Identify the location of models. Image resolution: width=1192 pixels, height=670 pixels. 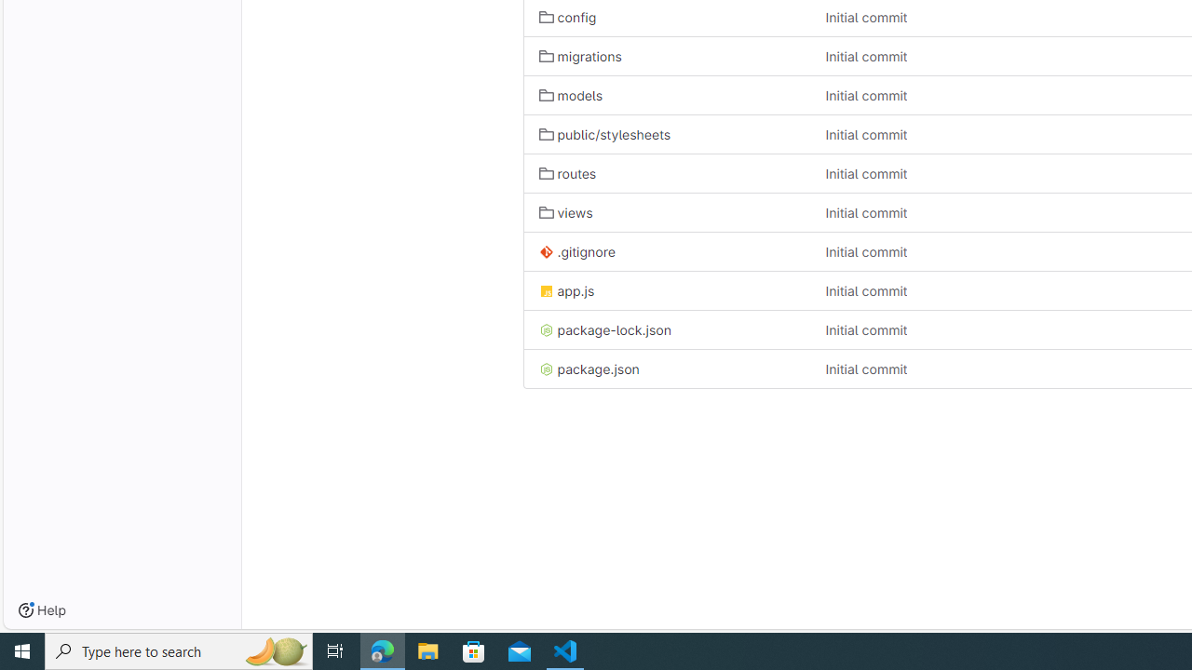
(570, 95).